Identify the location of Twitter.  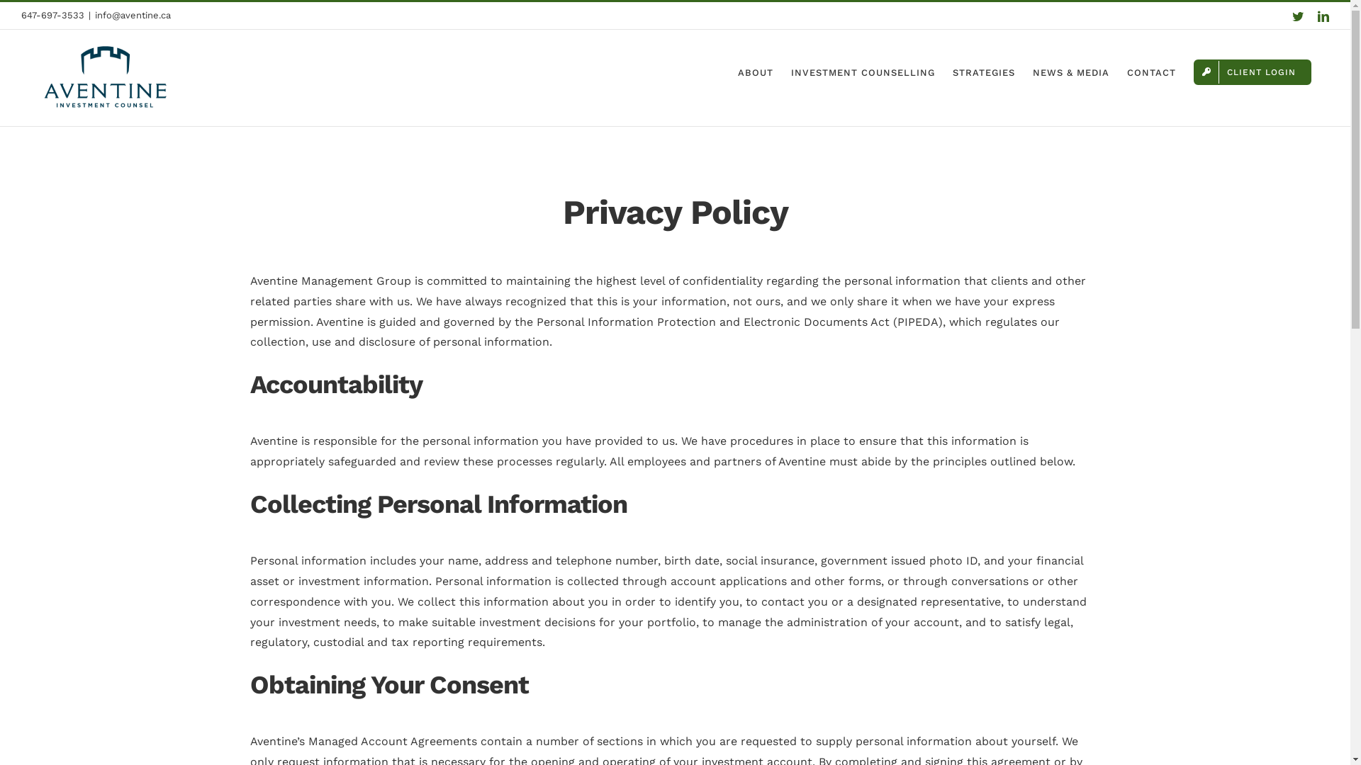
(1298, 16).